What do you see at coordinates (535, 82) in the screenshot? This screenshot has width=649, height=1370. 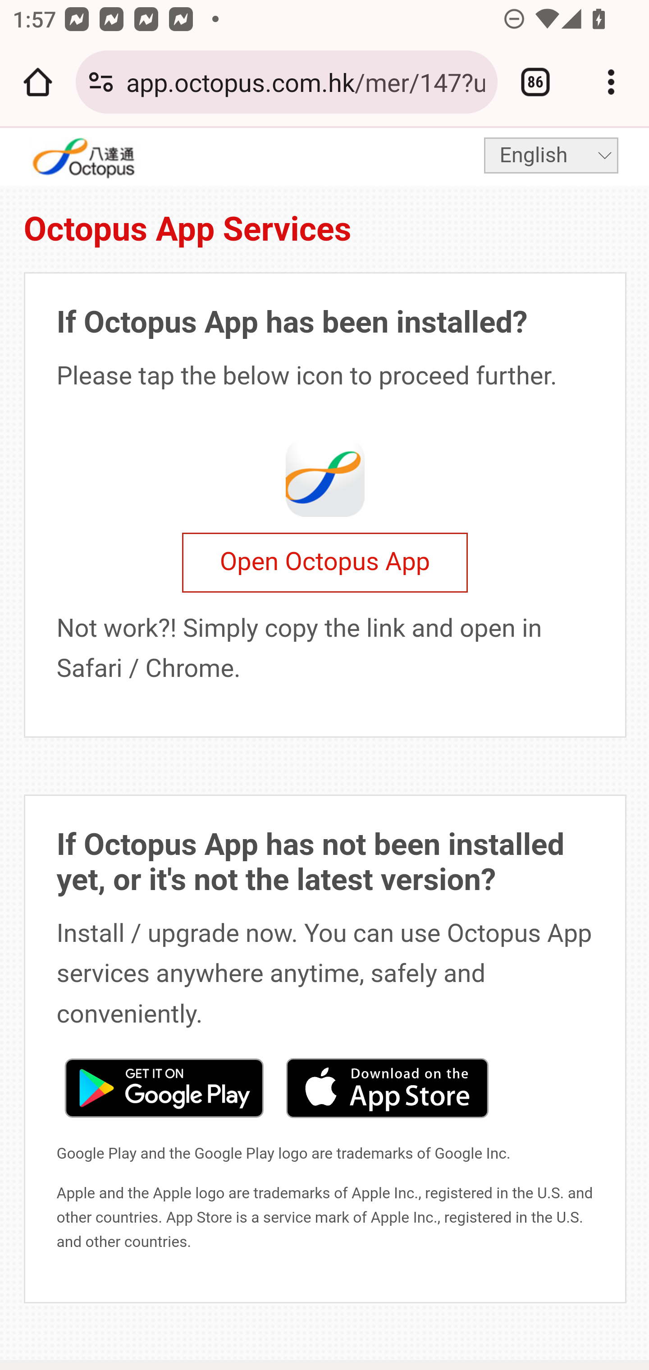 I see `Switch or close tabs` at bounding box center [535, 82].